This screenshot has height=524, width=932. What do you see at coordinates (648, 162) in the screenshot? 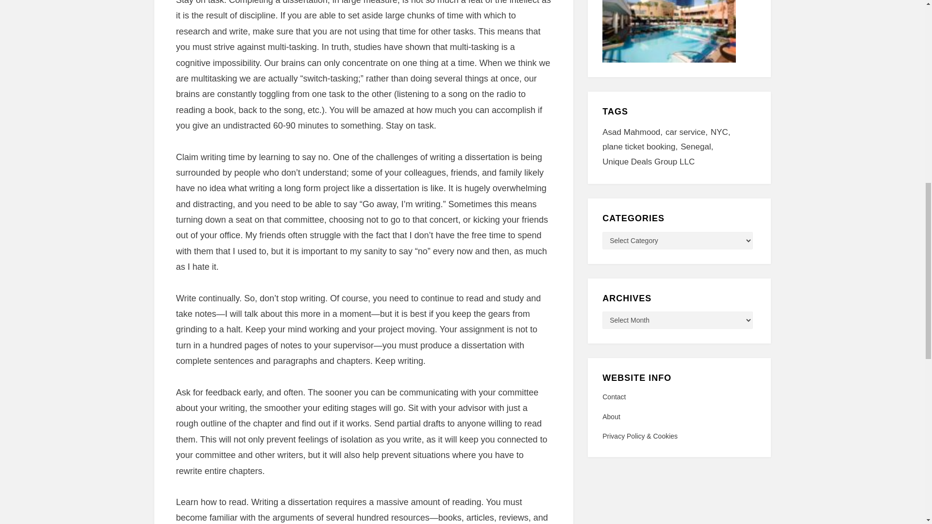
I see `Unique Deals Group LLC` at bounding box center [648, 162].